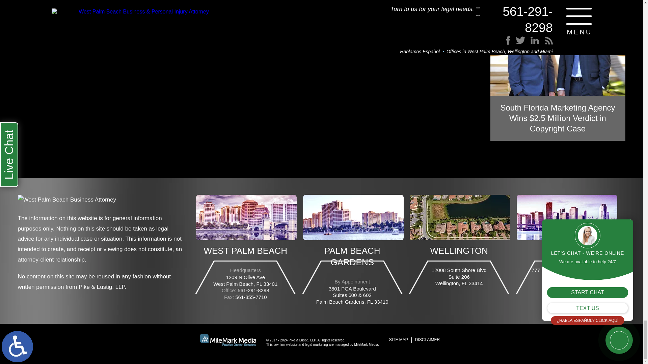  I want to click on West Palm Beach Business Attorney, so click(66, 202).